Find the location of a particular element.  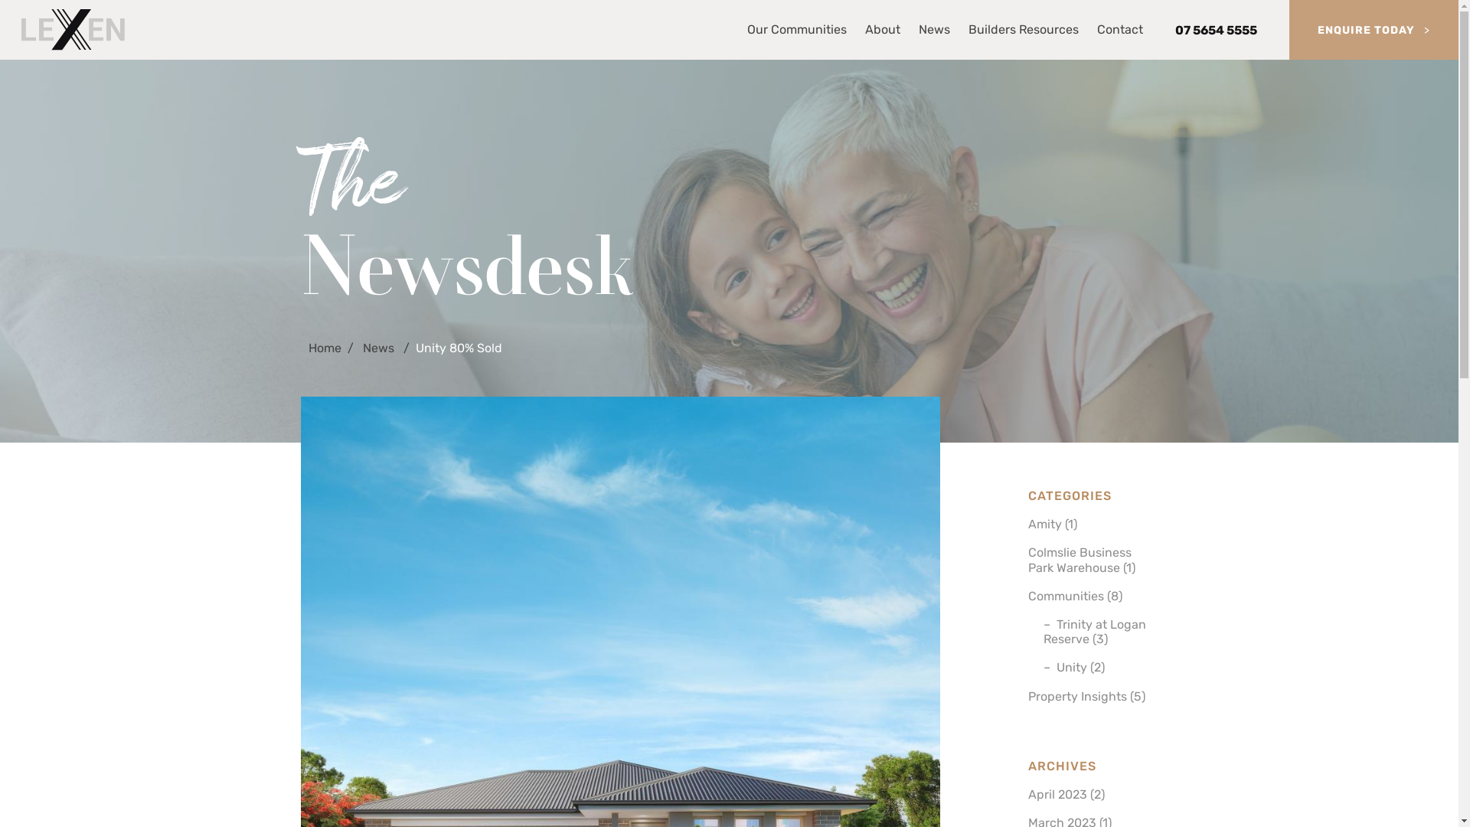

ENQUIRE TODAY is located at coordinates (1374, 29).